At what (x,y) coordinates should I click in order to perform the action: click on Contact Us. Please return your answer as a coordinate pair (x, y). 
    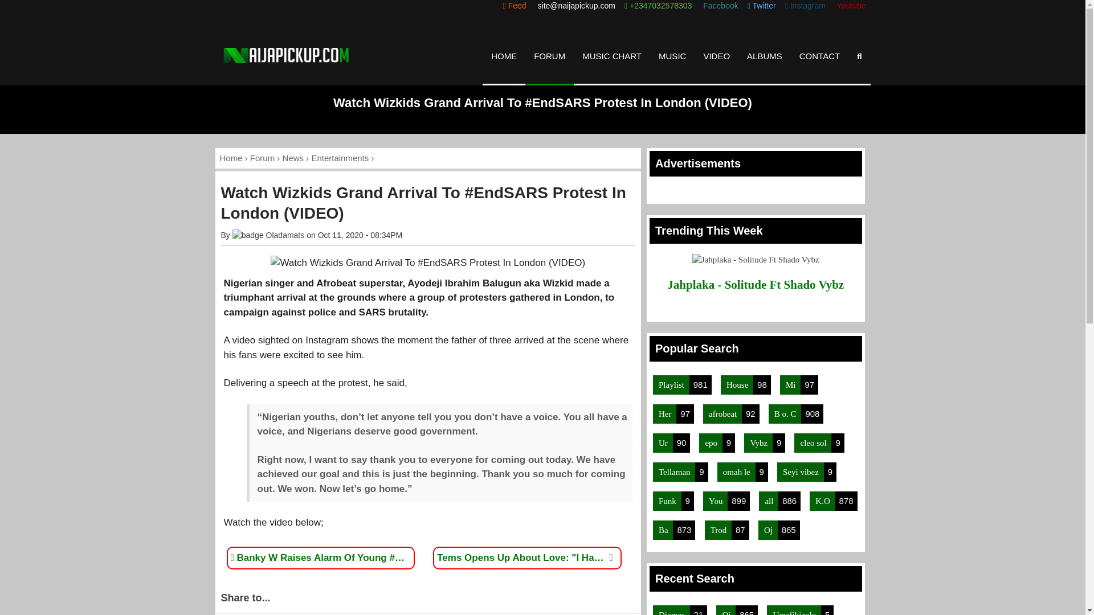
    Looking at the image, I should click on (819, 56).